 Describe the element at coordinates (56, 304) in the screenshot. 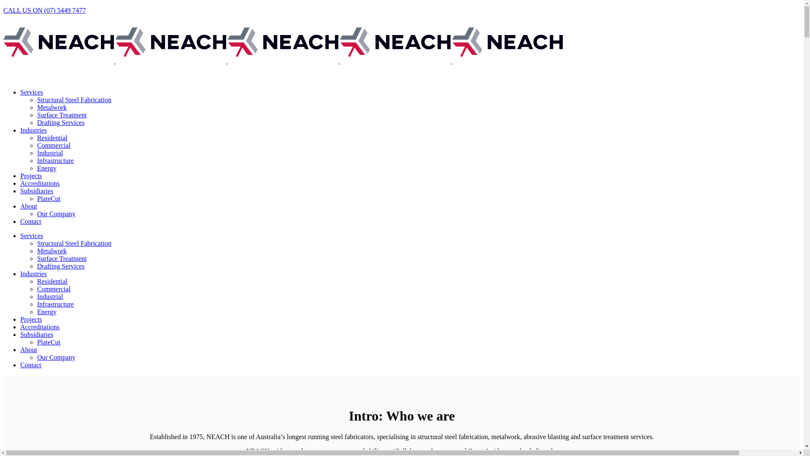

I see `Infrastructure` at that location.